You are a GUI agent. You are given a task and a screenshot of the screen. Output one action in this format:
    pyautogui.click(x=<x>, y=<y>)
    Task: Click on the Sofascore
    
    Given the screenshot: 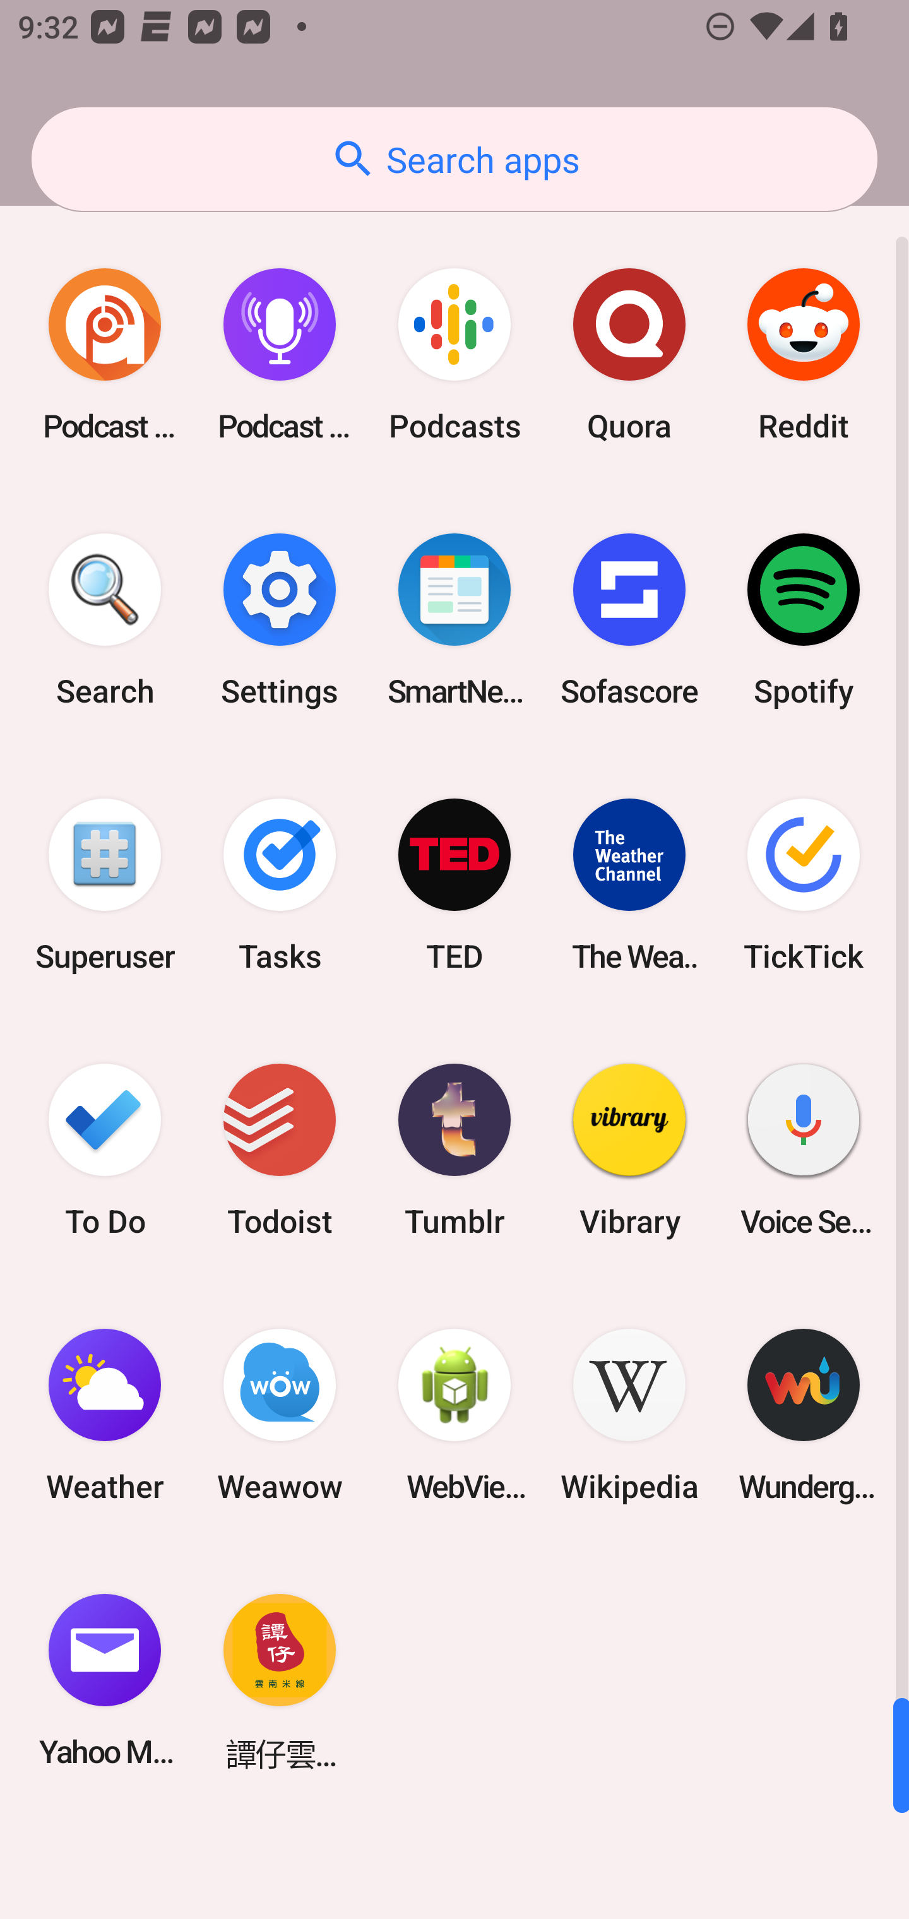 What is the action you would take?
    pyautogui.click(x=629, y=620)
    